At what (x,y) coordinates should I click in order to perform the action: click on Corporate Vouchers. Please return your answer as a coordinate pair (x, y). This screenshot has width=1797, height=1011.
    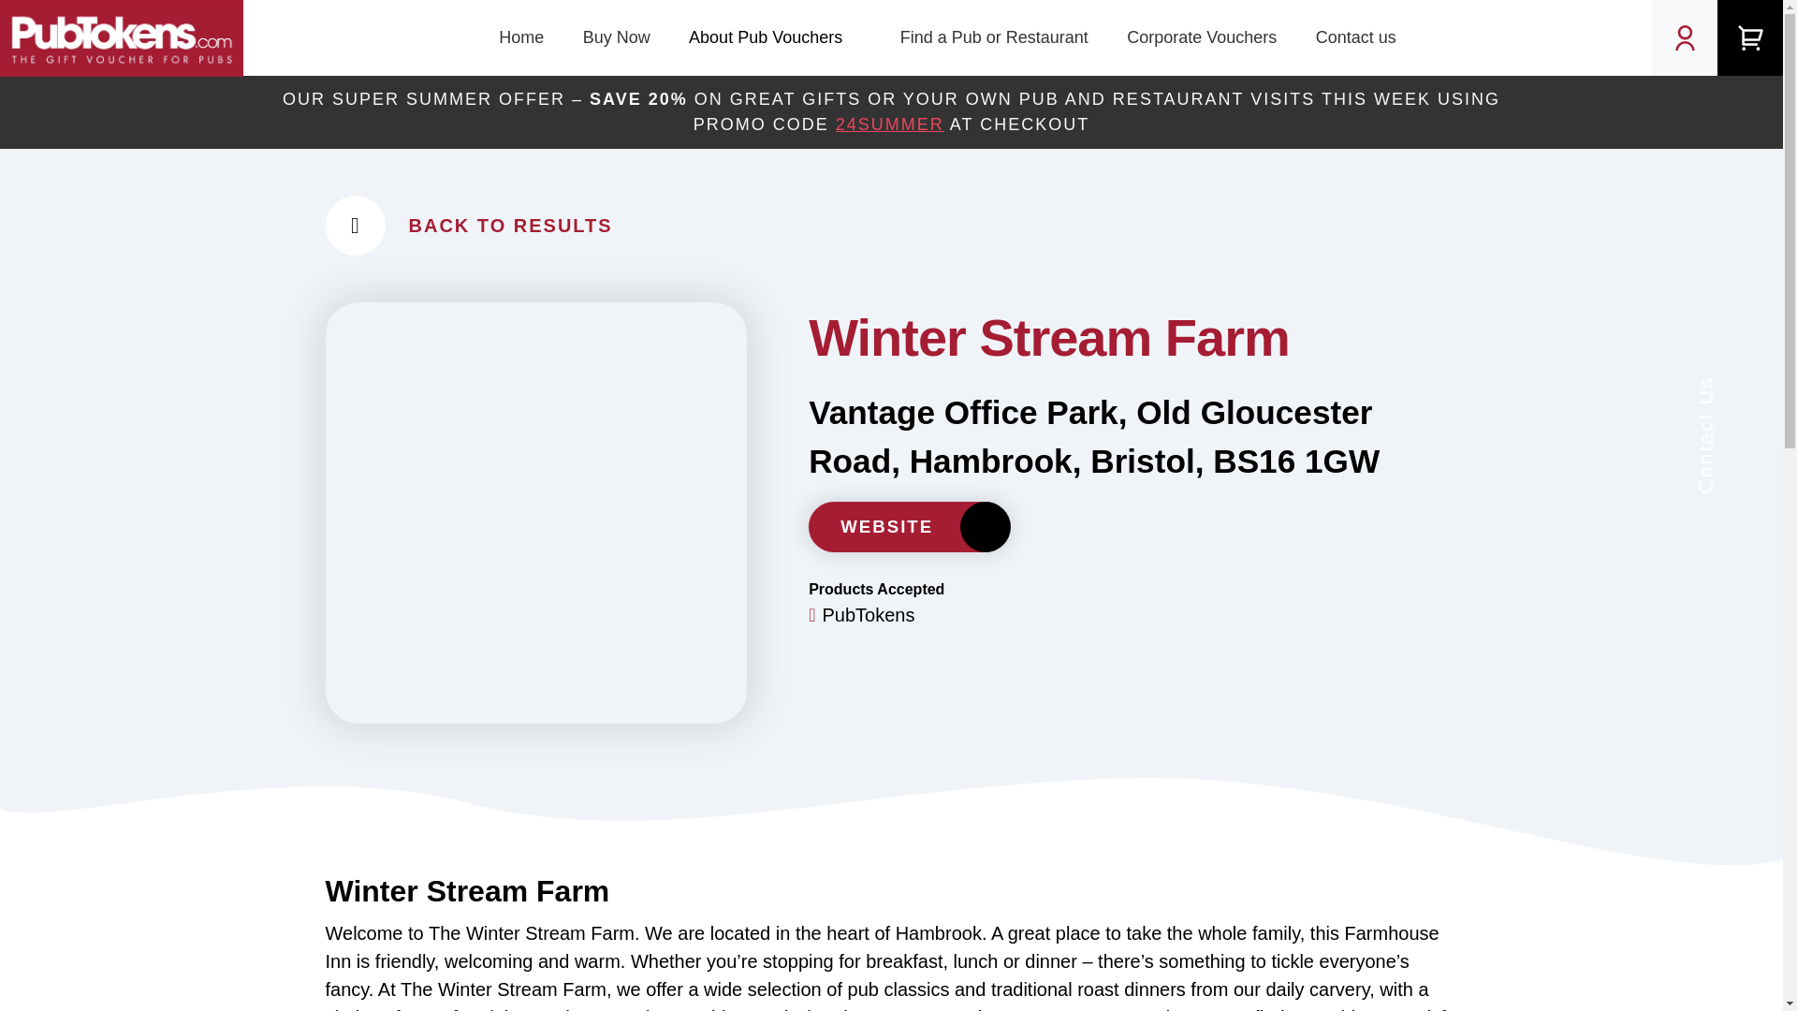
    Looking at the image, I should click on (1201, 37).